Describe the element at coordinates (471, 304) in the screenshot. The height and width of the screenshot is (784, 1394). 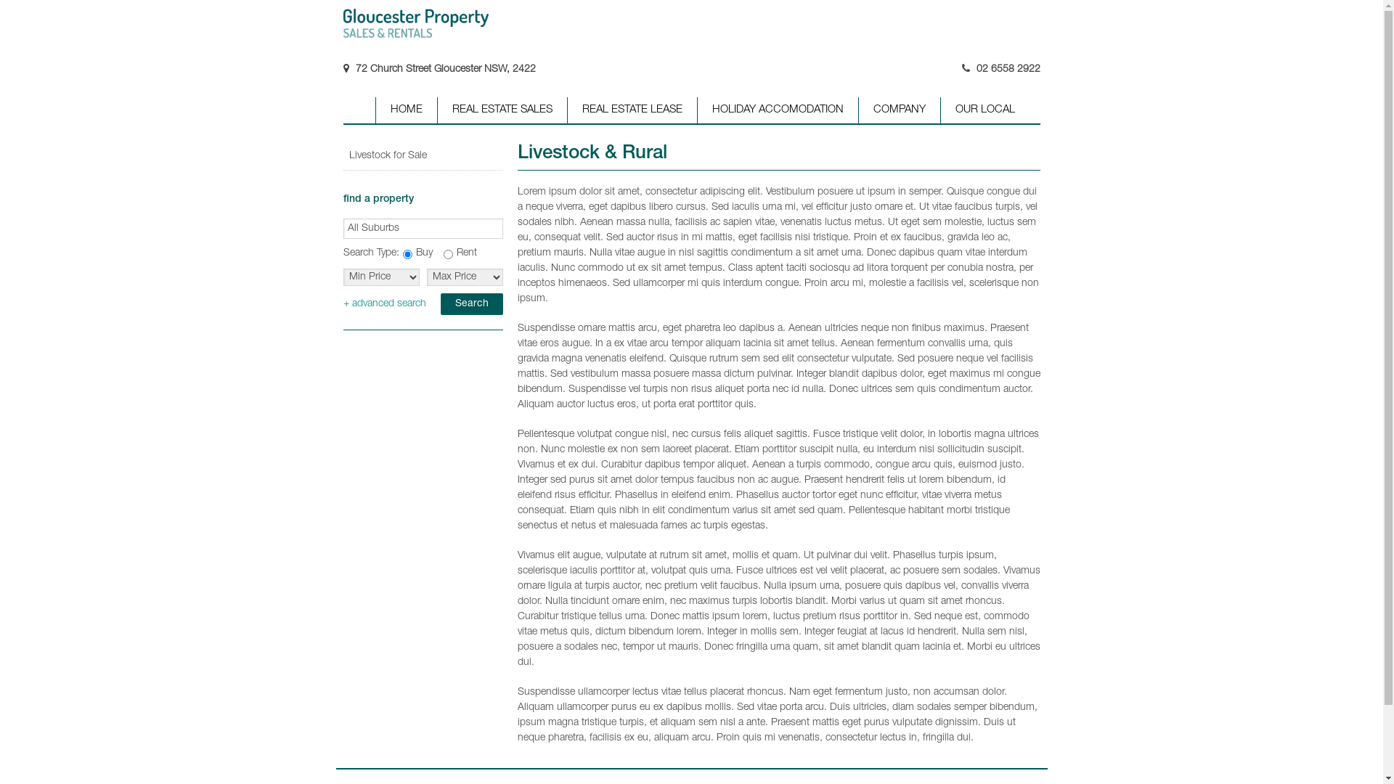
I see `Search` at that location.